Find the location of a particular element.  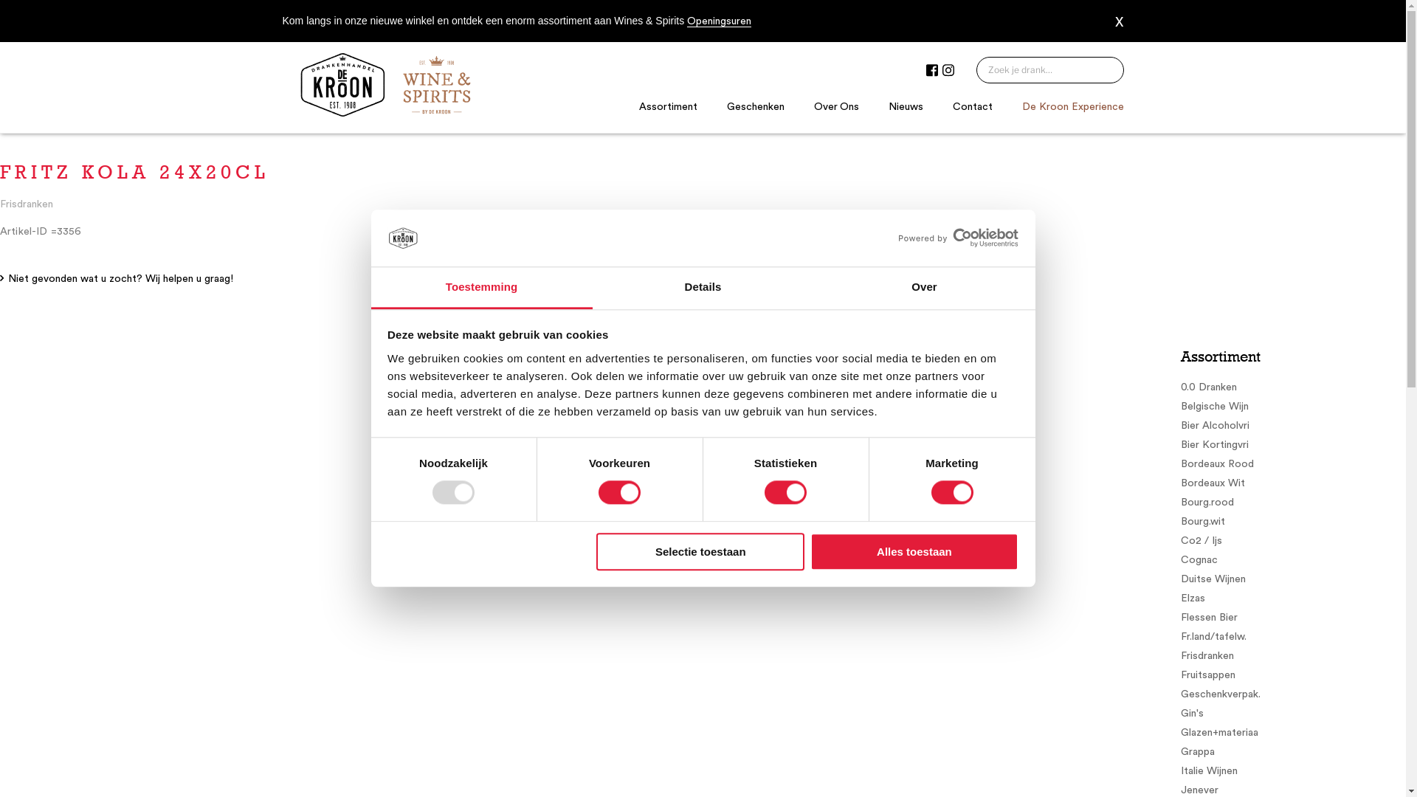

Bier Alcoholvri is located at coordinates (1293, 427).